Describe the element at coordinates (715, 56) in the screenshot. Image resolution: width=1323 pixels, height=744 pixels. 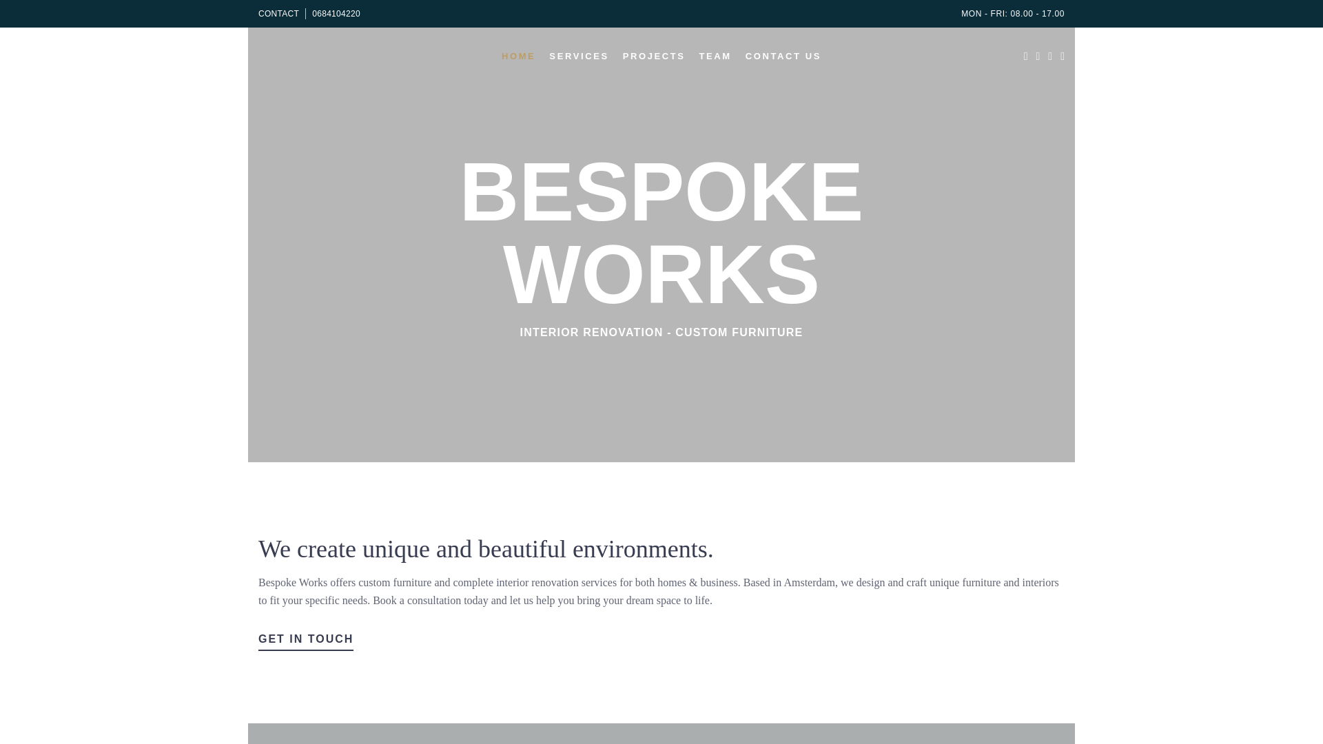
I see `TEAM` at that location.